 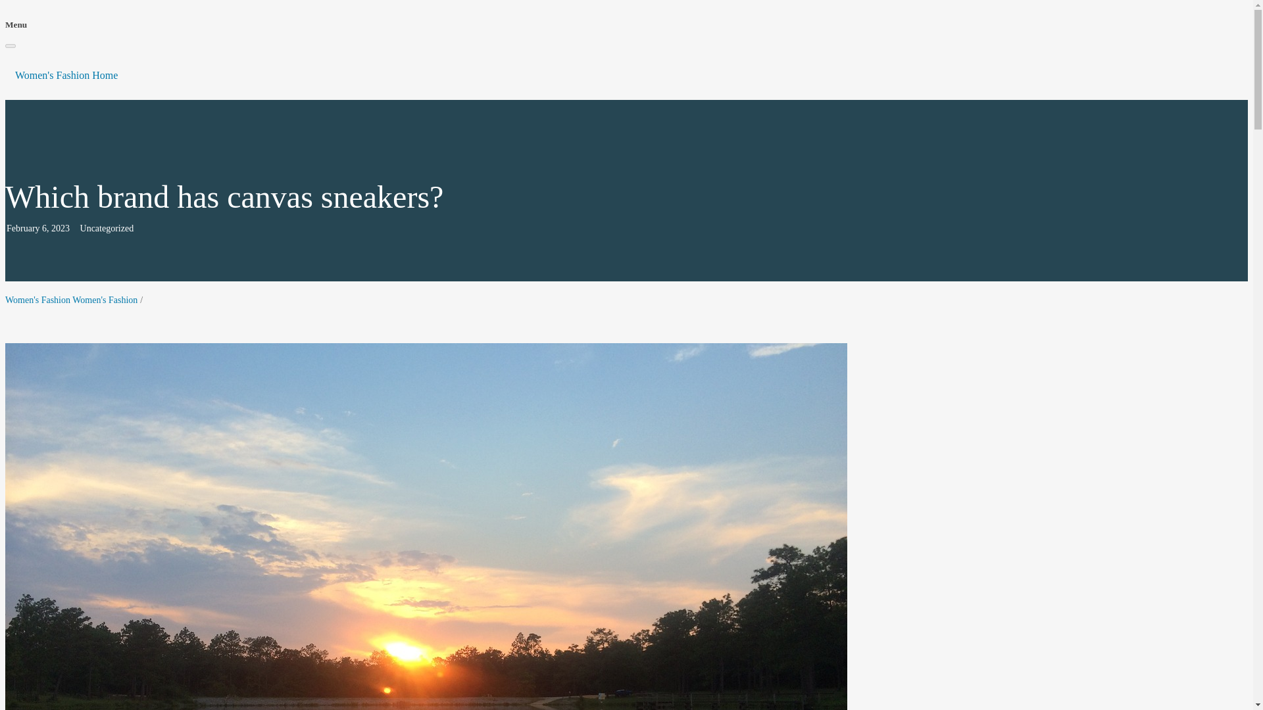 I want to click on February, so click(x=23, y=229).